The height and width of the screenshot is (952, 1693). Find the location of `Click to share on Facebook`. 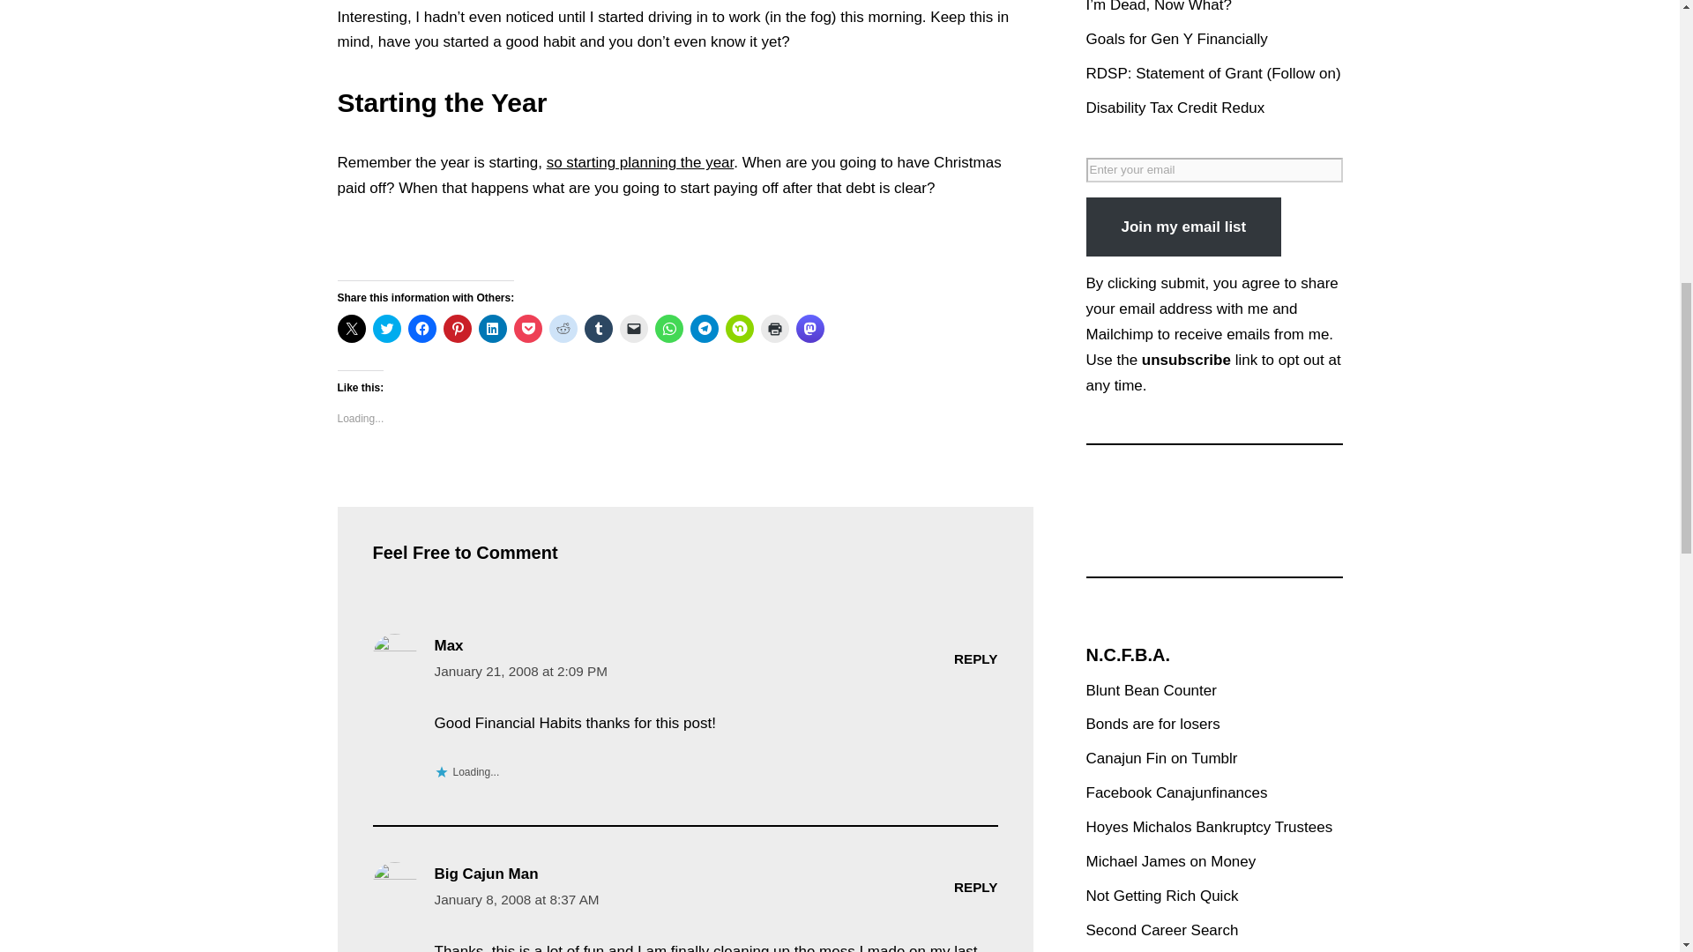

Click to share on Facebook is located at coordinates (421, 328).